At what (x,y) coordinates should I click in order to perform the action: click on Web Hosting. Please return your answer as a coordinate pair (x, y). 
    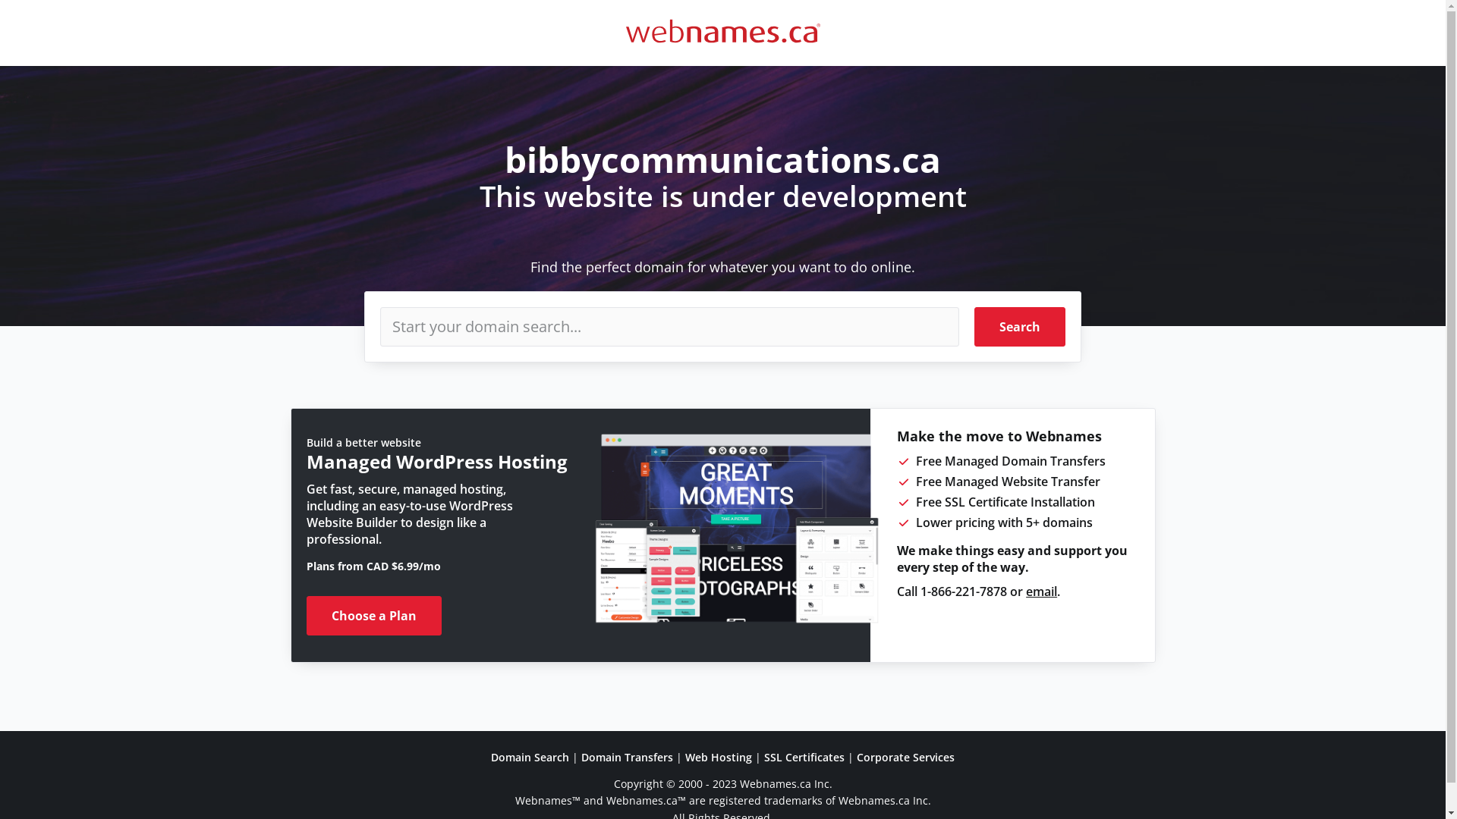
    Looking at the image, I should click on (719, 757).